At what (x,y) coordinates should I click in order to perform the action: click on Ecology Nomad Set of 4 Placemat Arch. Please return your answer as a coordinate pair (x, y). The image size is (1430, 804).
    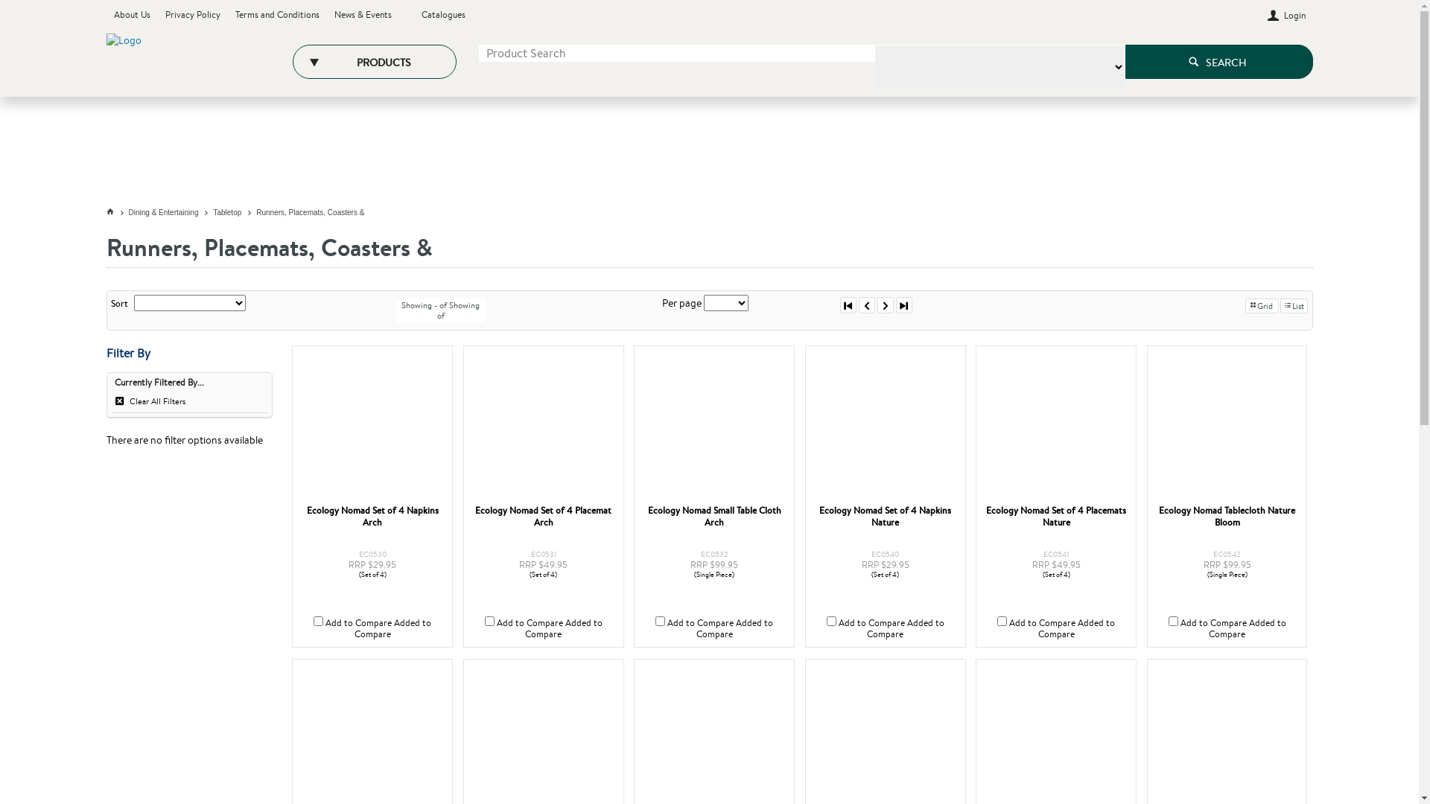
    Looking at the image, I should click on (544, 426).